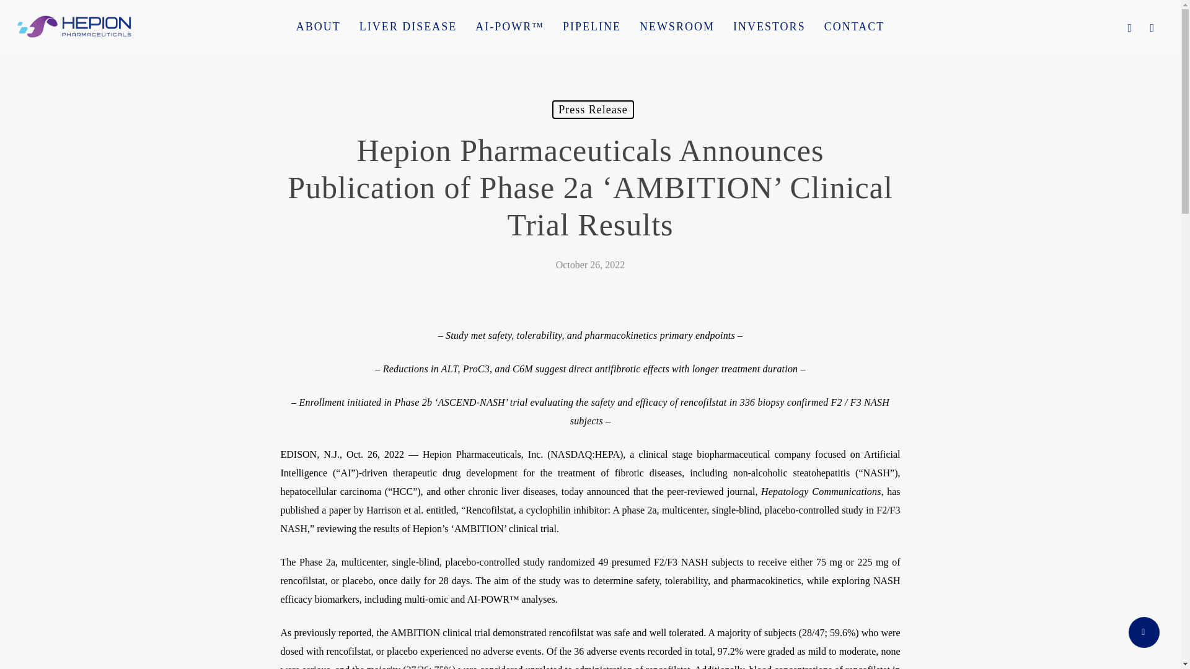  I want to click on ABOUT, so click(318, 26).